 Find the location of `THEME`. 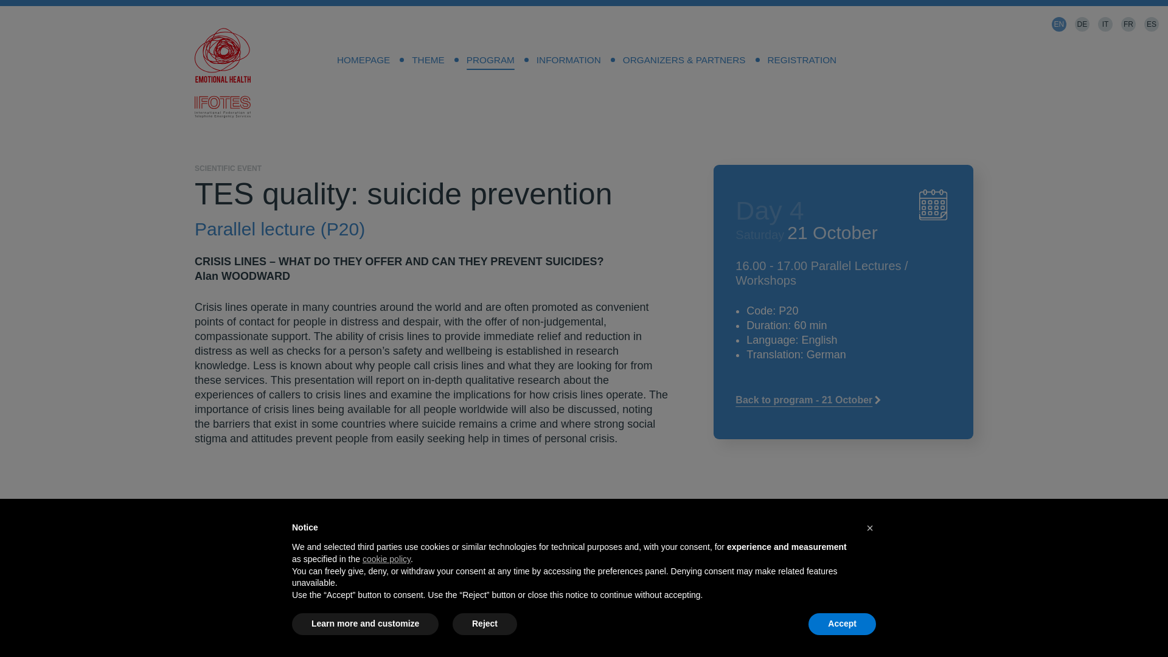

THEME is located at coordinates (428, 60).